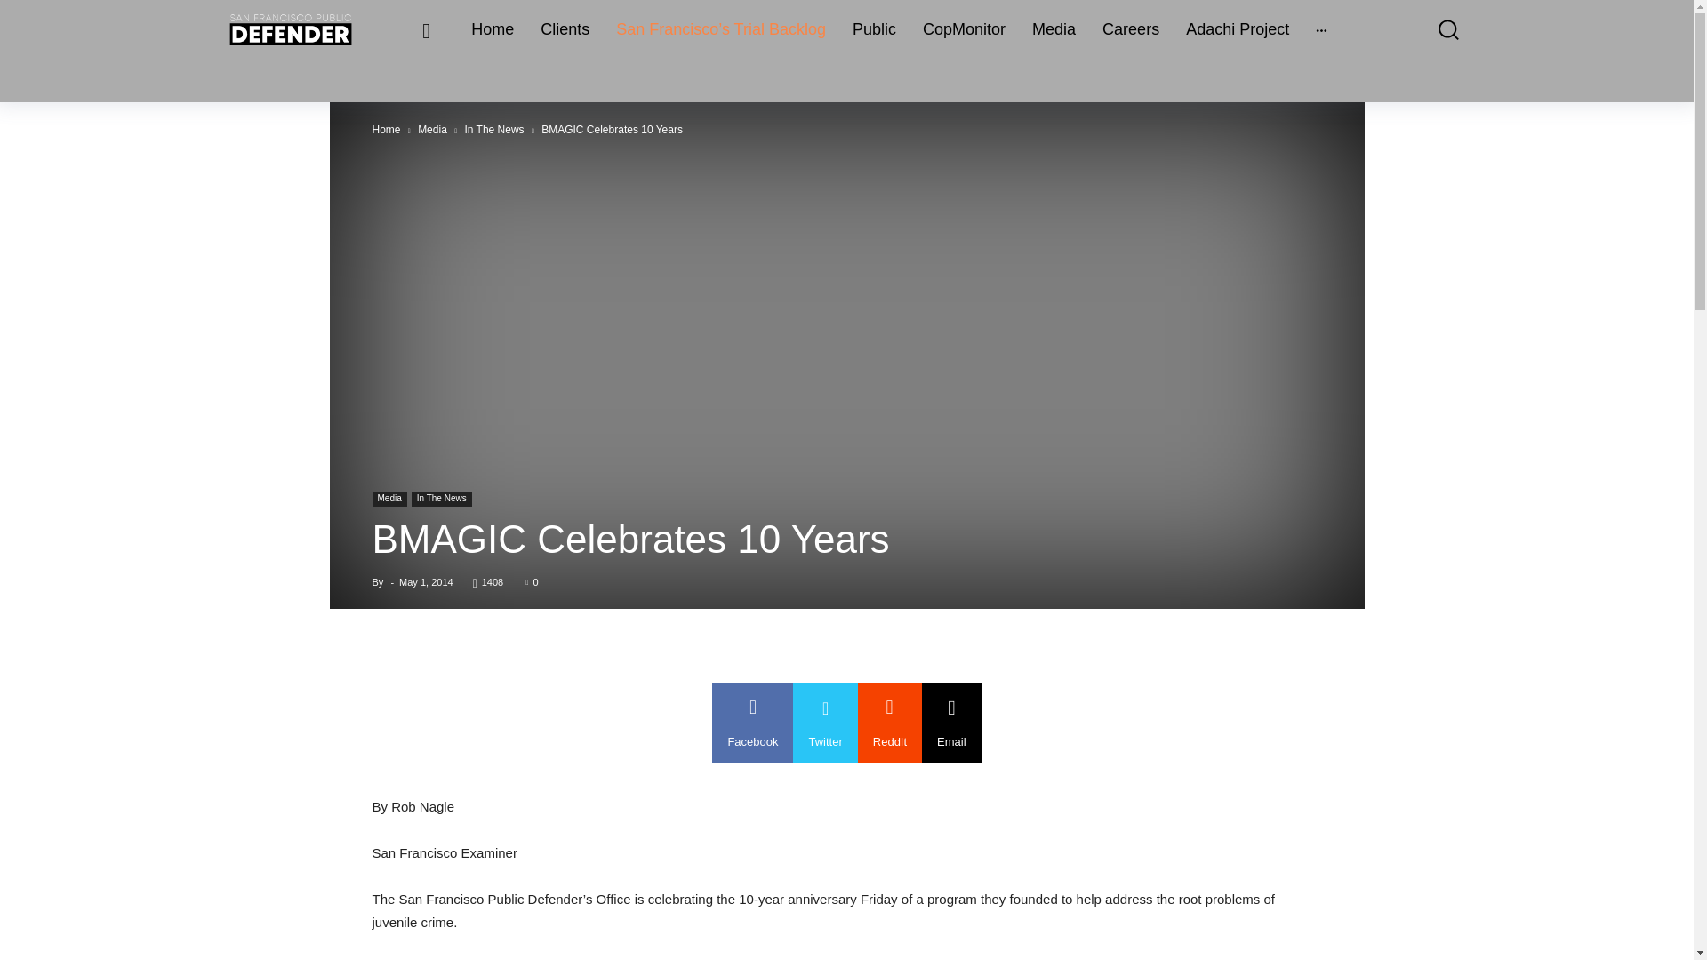 Image resolution: width=1707 pixels, height=960 pixels. I want to click on View all posts in Media, so click(432, 130).